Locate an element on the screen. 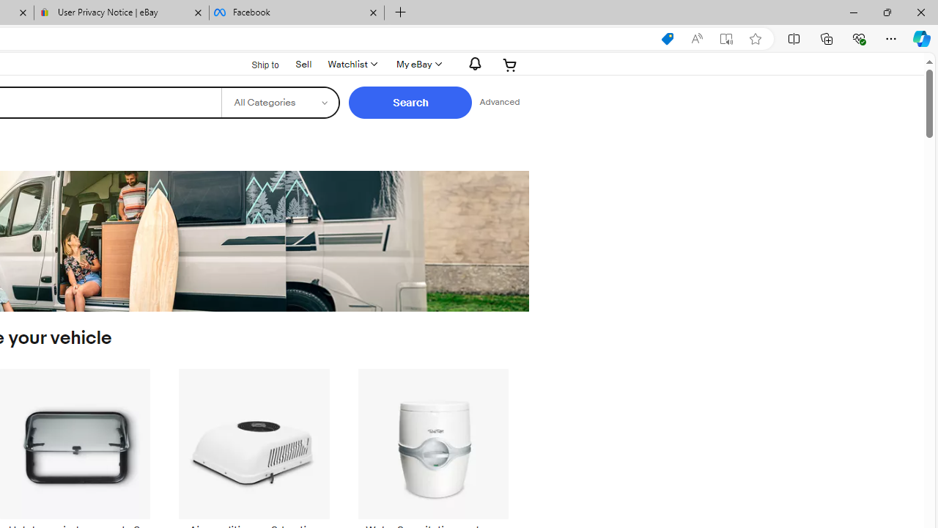 The width and height of the screenshot is (938, 528). Notifications is located at coordinates (470, 64).